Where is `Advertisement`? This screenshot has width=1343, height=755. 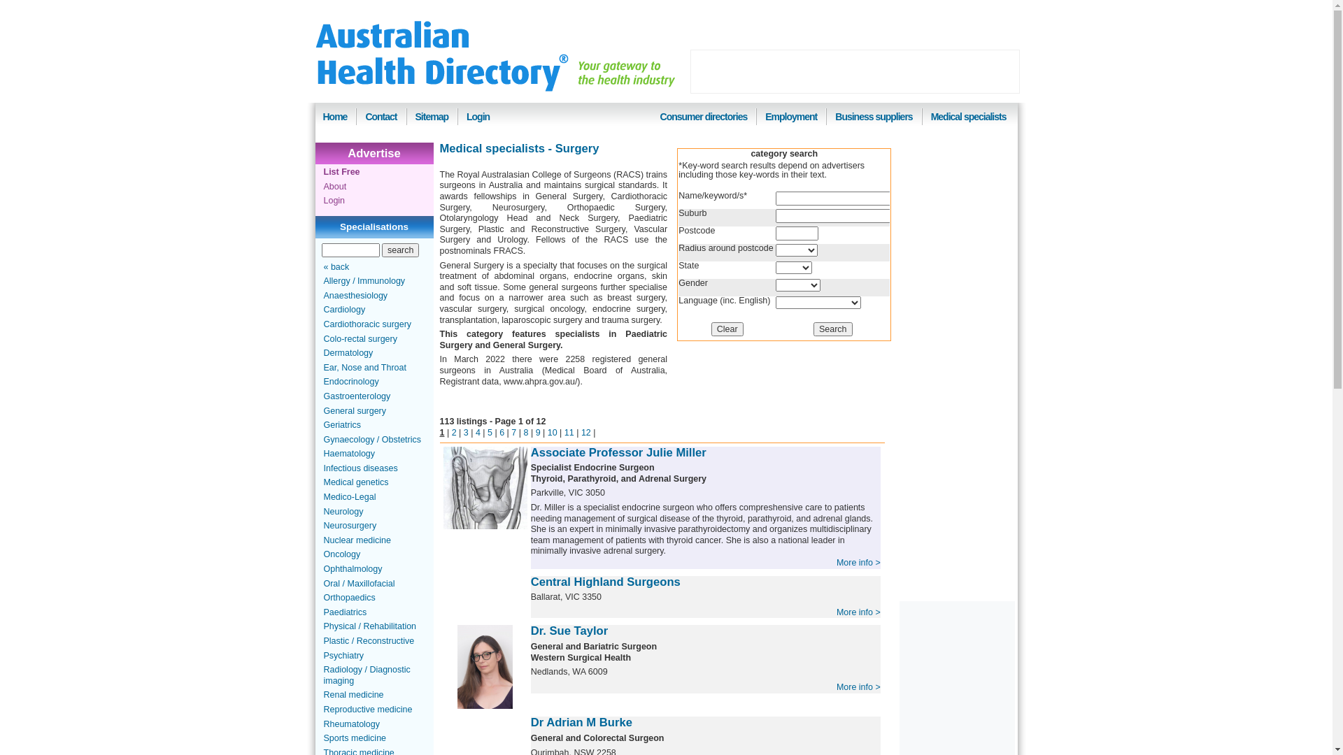
Advertisement is located at coordinates (953, 358).